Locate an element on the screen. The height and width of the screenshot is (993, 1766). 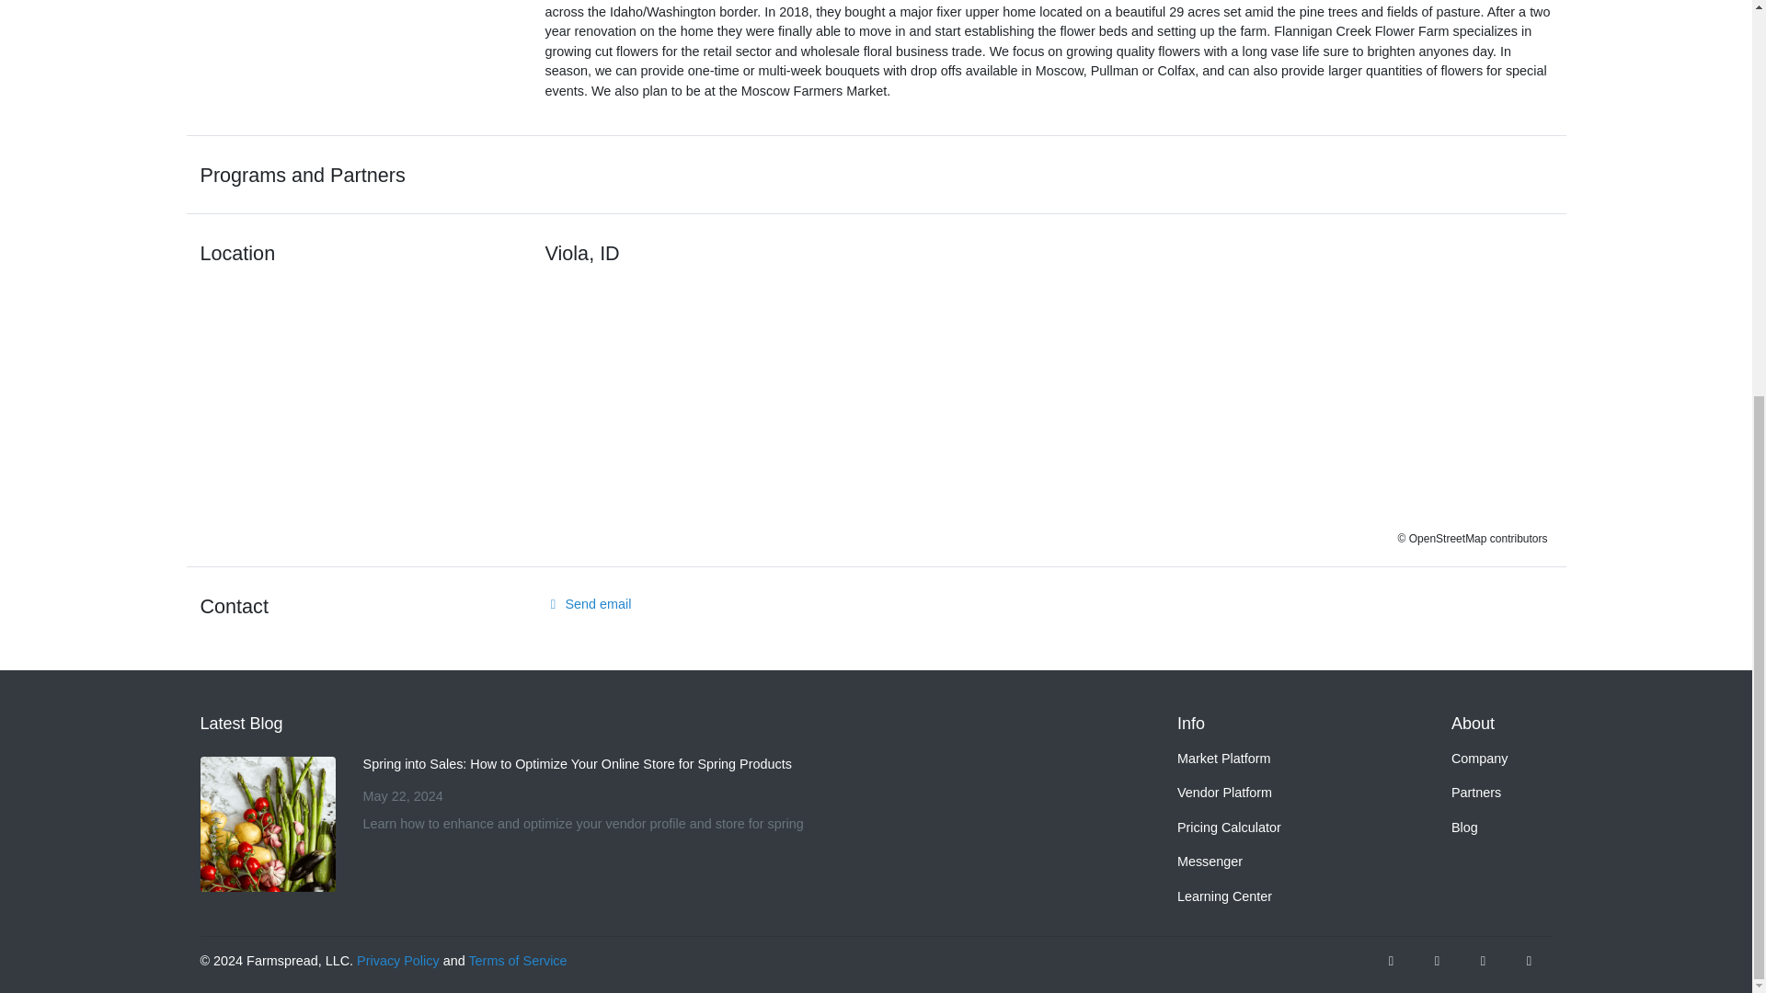
Messenger is located at coordinates (1279, 862).